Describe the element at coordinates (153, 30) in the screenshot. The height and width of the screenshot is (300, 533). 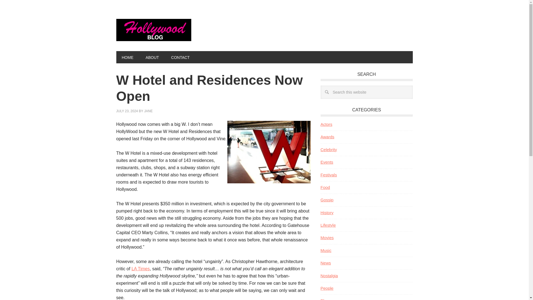
I see `HOLLYWOOD BLOG` at that location.